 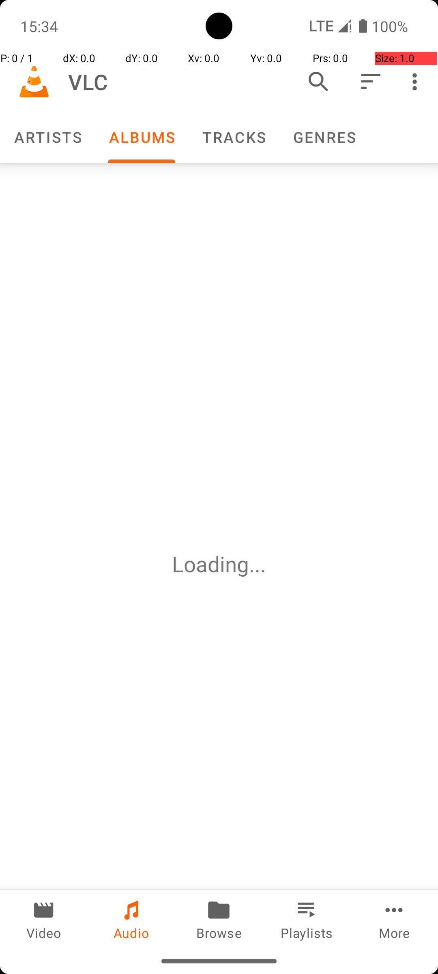 What do you see at coordinates (258, 564) in the screenshot?
I see `...` at bounding box center [258, 564].